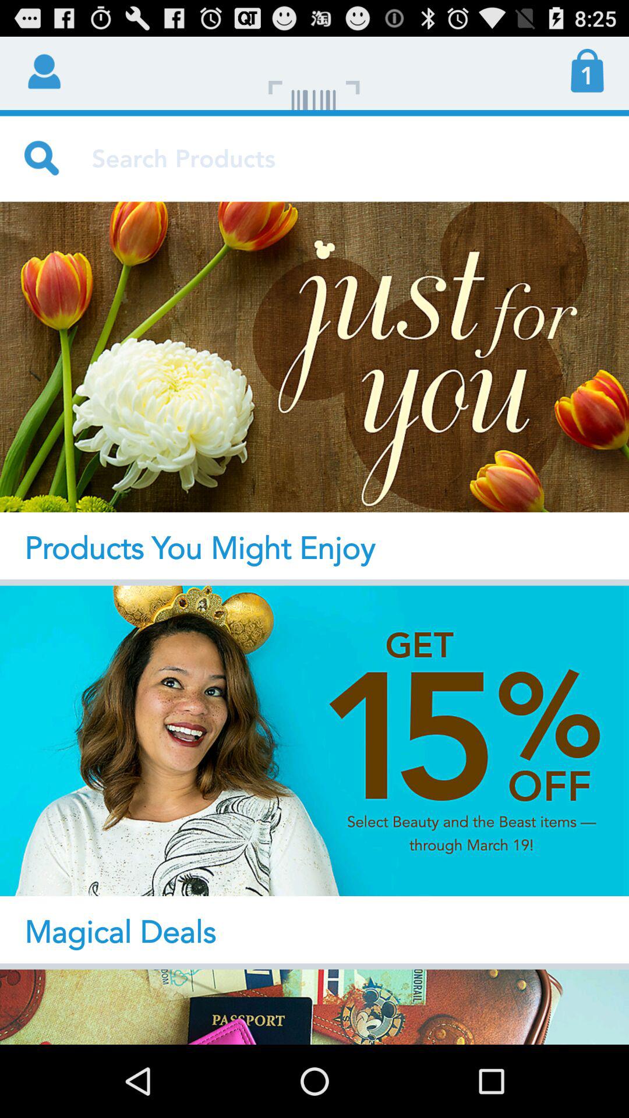 This screenshot has height=1118, width=629. Describe the element at coordinates (314, 73) in the screenshot. I see `launch app next to 1 icon` at that location.